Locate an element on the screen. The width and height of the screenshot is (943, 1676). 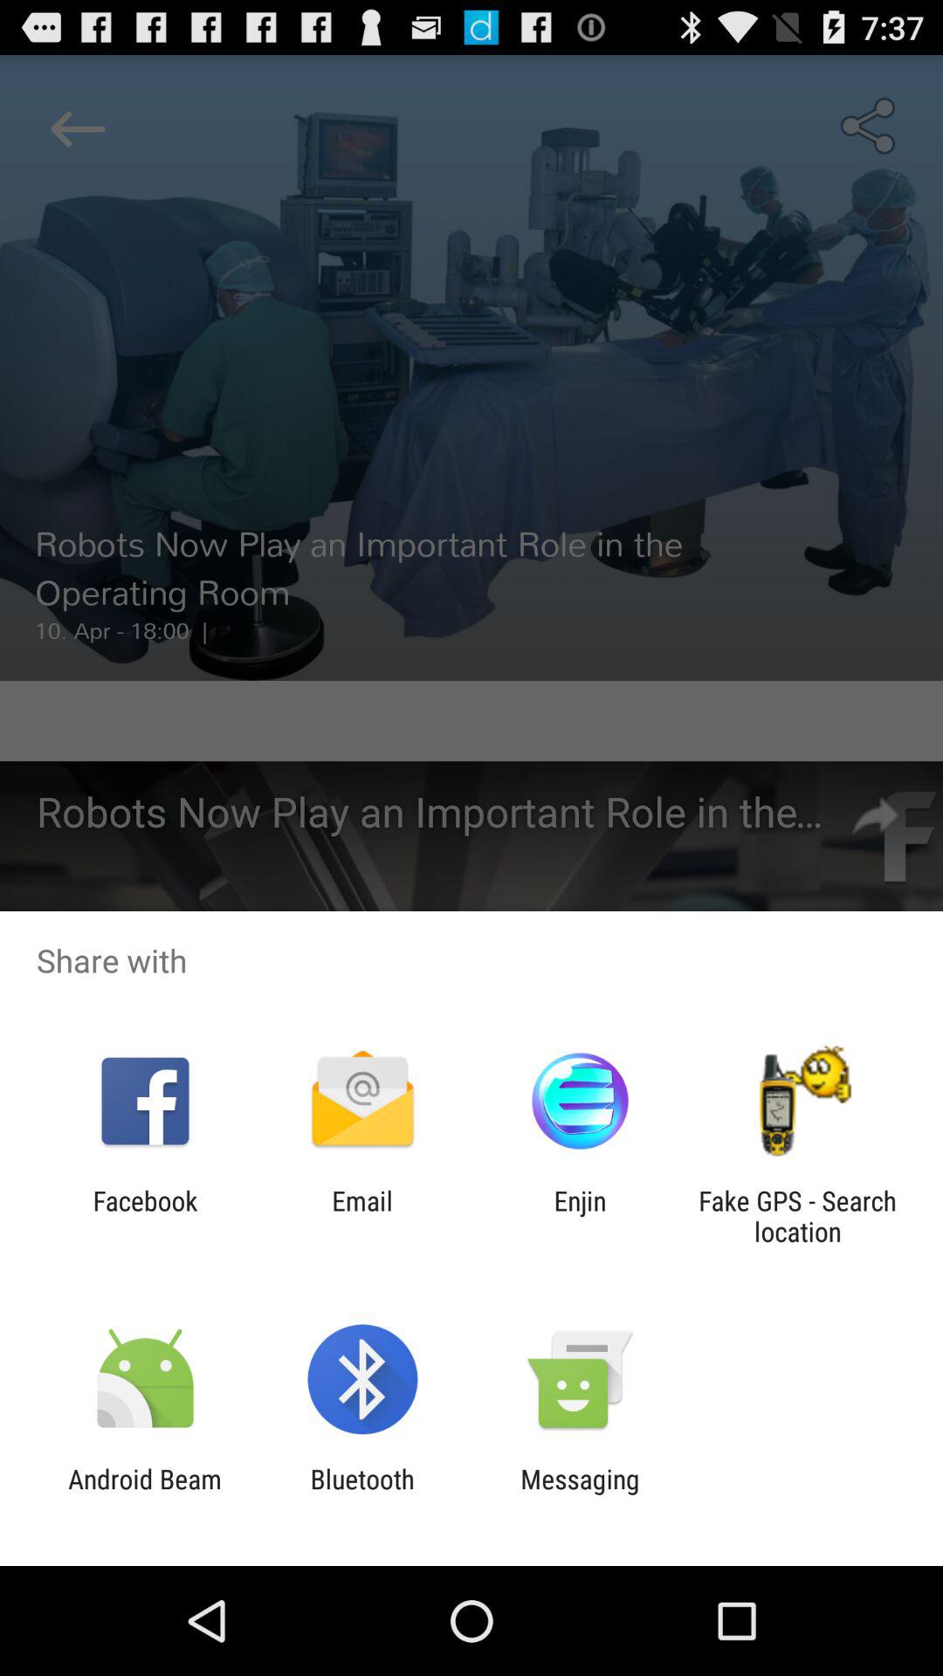
choose the fake gps search app is located at coordinates (797, 1216).